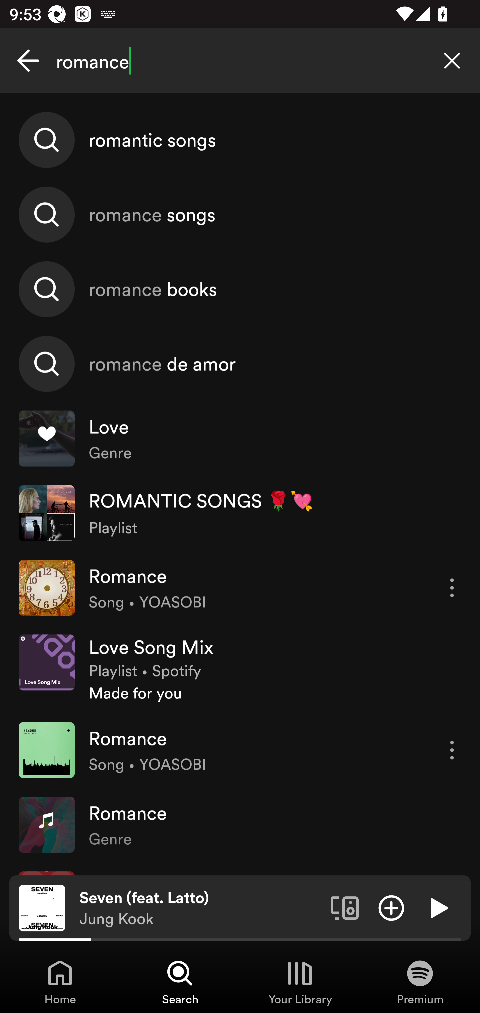 The height and width of the screenshot is (1013, 480). Describe the element at coordinates (180, 982) in the screenshot. I see `Search, Tab 2 of 4 Search Search` at that location.